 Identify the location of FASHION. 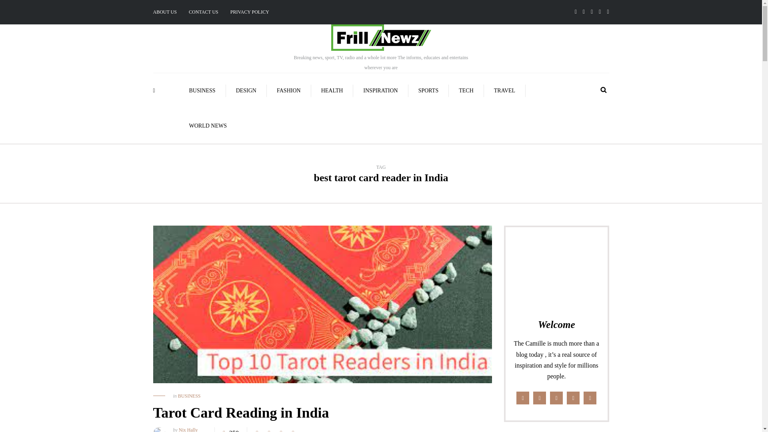
(289, 90).